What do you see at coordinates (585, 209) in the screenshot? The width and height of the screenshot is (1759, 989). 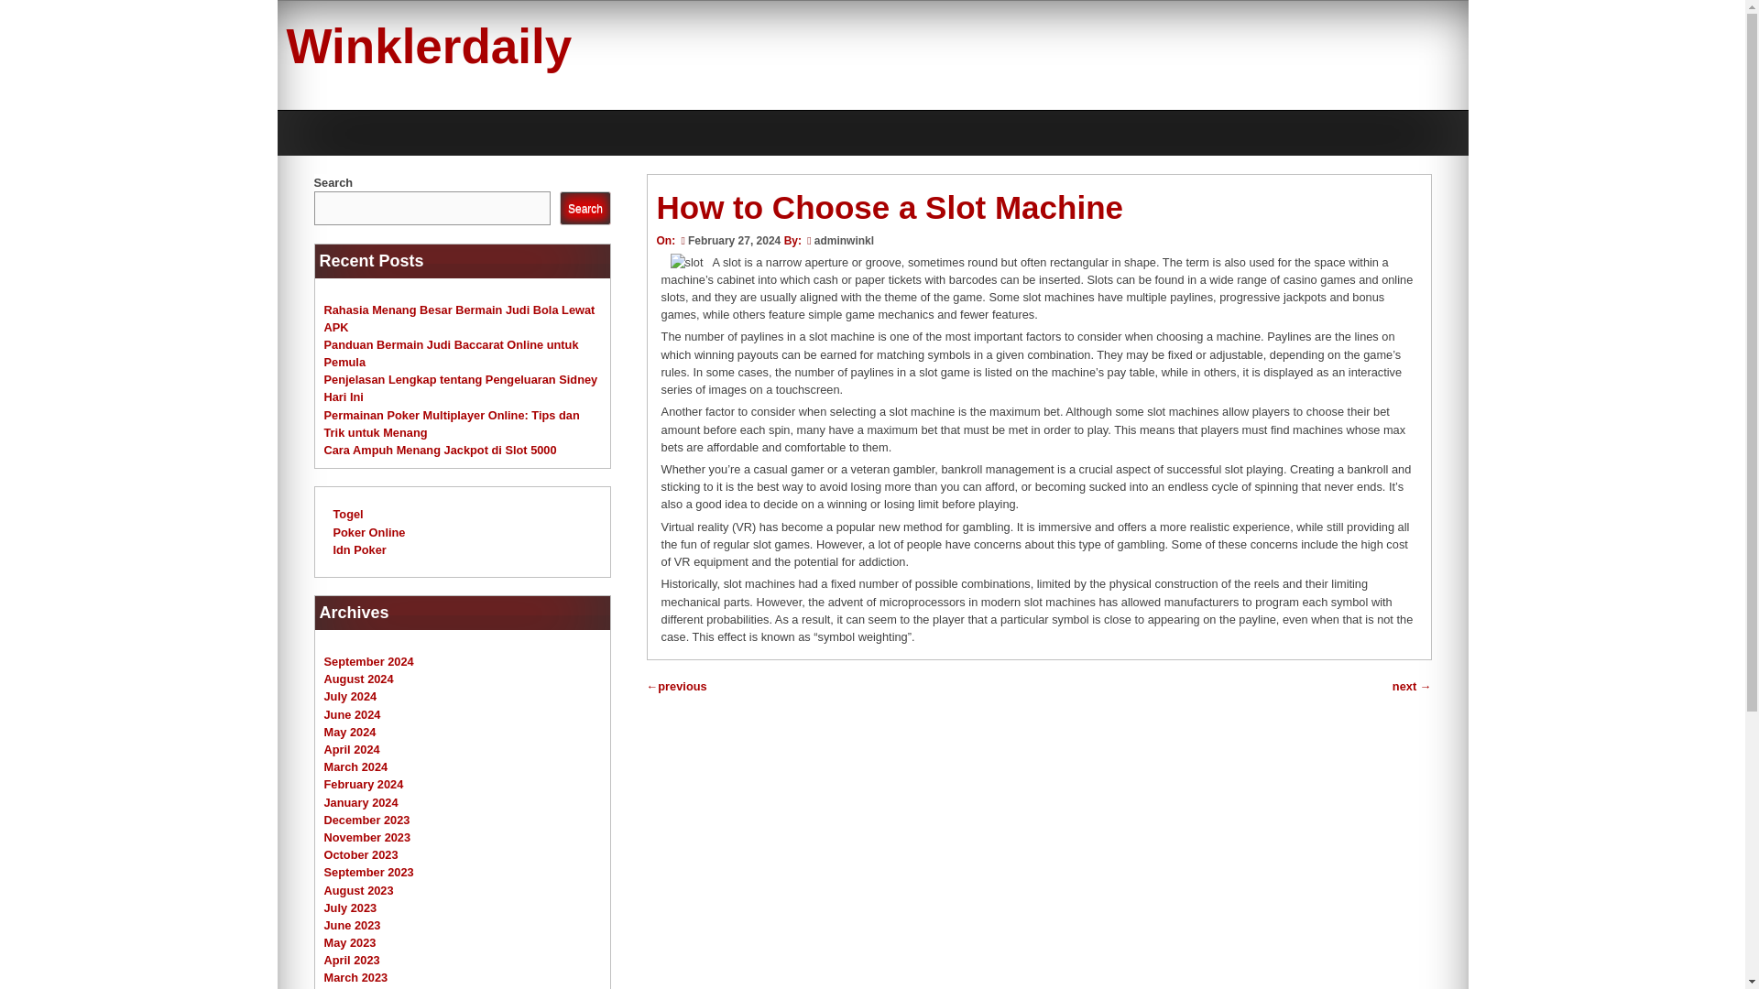 I see `Search` at bounding box center [585, 209].